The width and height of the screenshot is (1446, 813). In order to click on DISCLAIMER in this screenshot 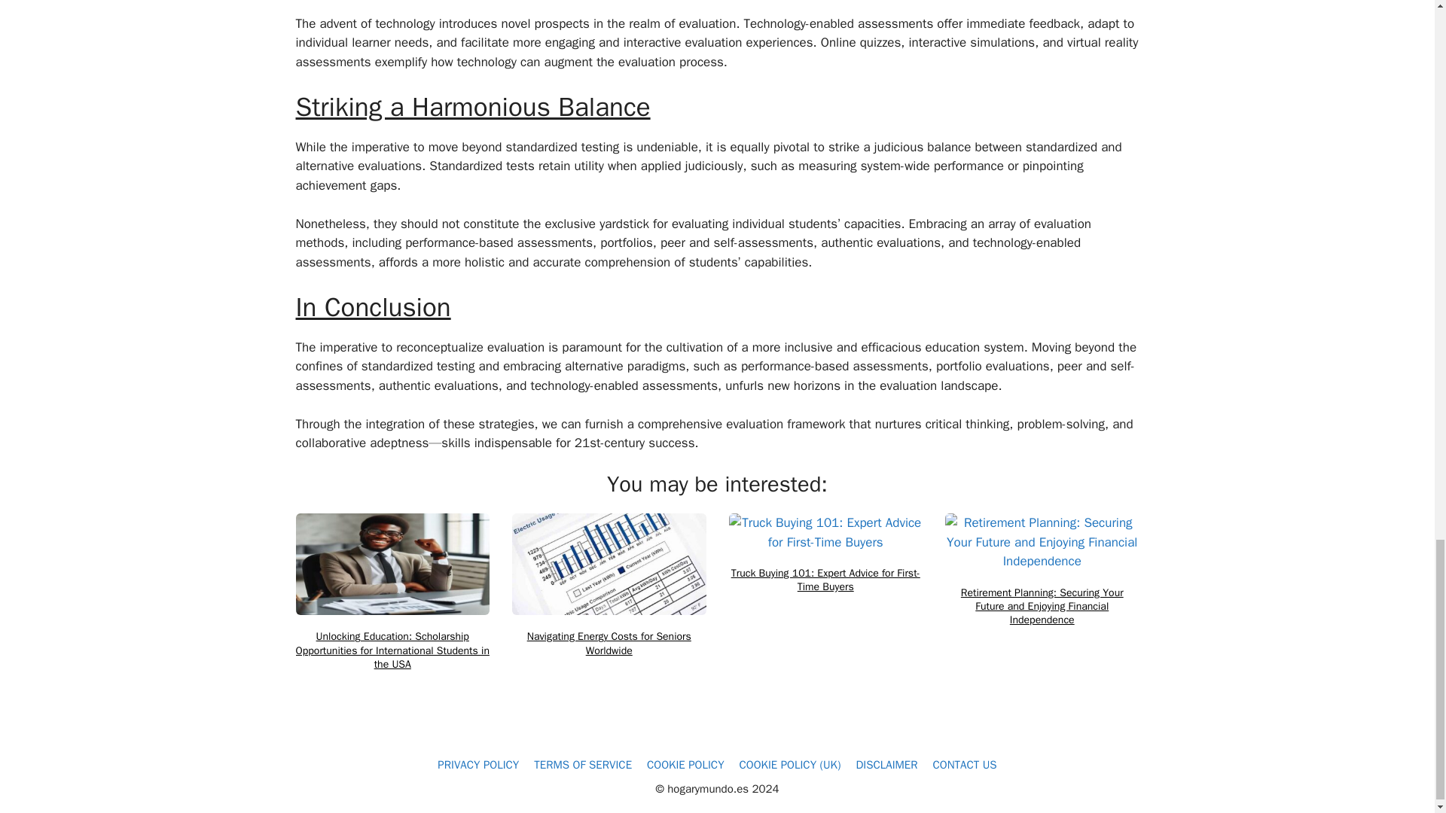, I will do `click(886, 764)`.